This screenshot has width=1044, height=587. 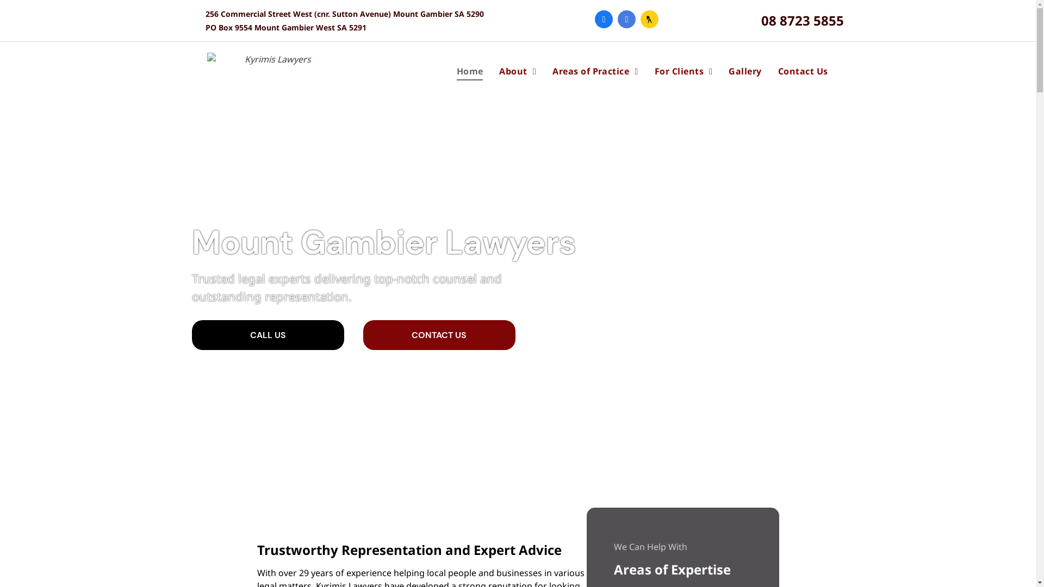 I want to click on PO Box 9554 Mount Gambier West SA 5291, so click(x=286, y=27).